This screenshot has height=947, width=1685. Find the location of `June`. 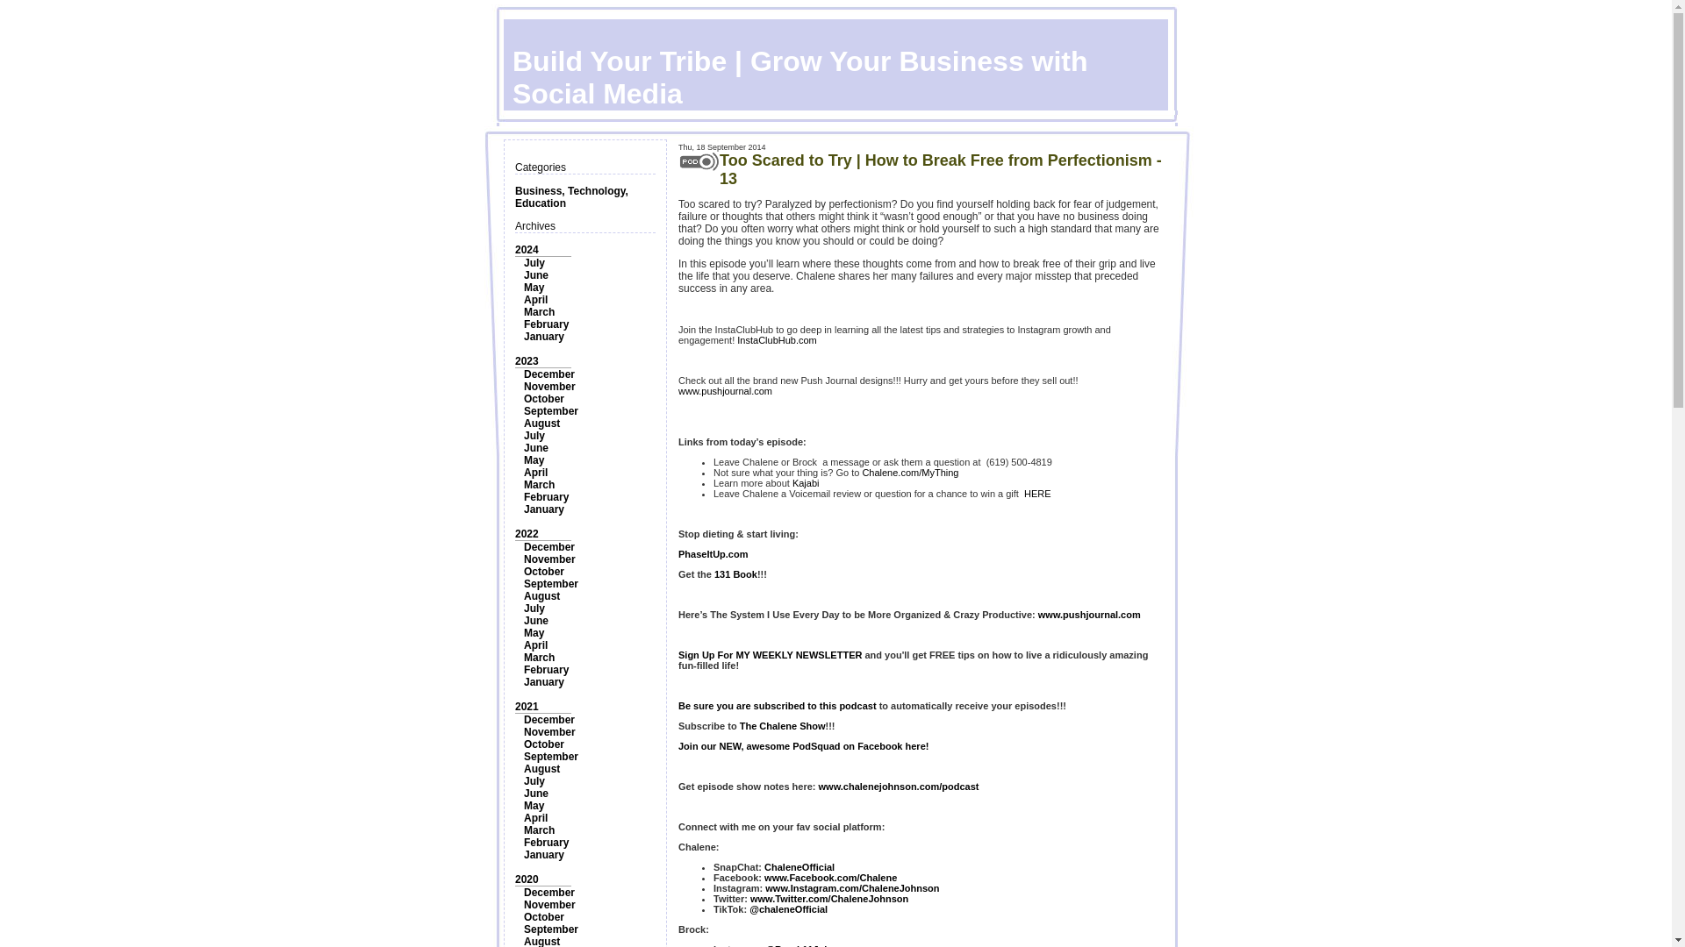

June is located at coordinates (536, 620).